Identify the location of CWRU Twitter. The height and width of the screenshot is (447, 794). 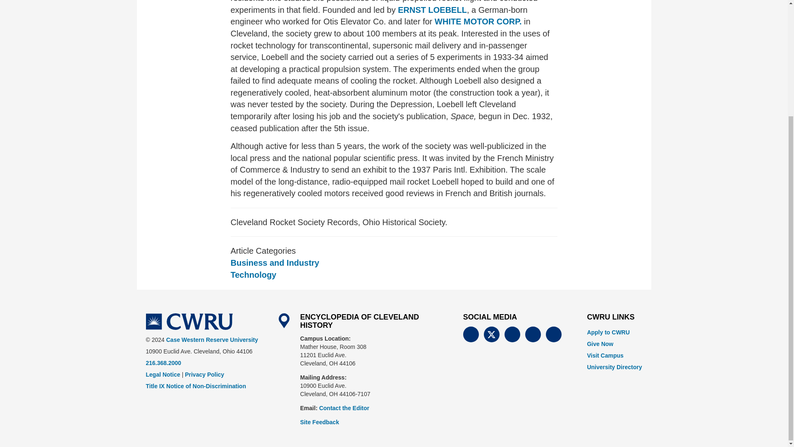
(491, 334).